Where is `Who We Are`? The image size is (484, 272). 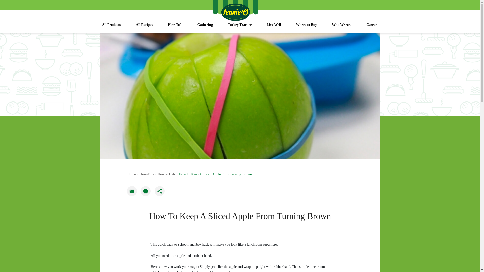
Who We Are is located at coordinates (342, 27).